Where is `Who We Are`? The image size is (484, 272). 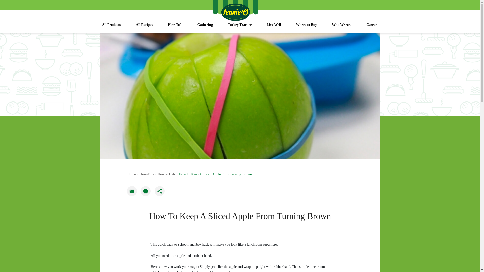
Who We Are is located at coordinates (342, 27).